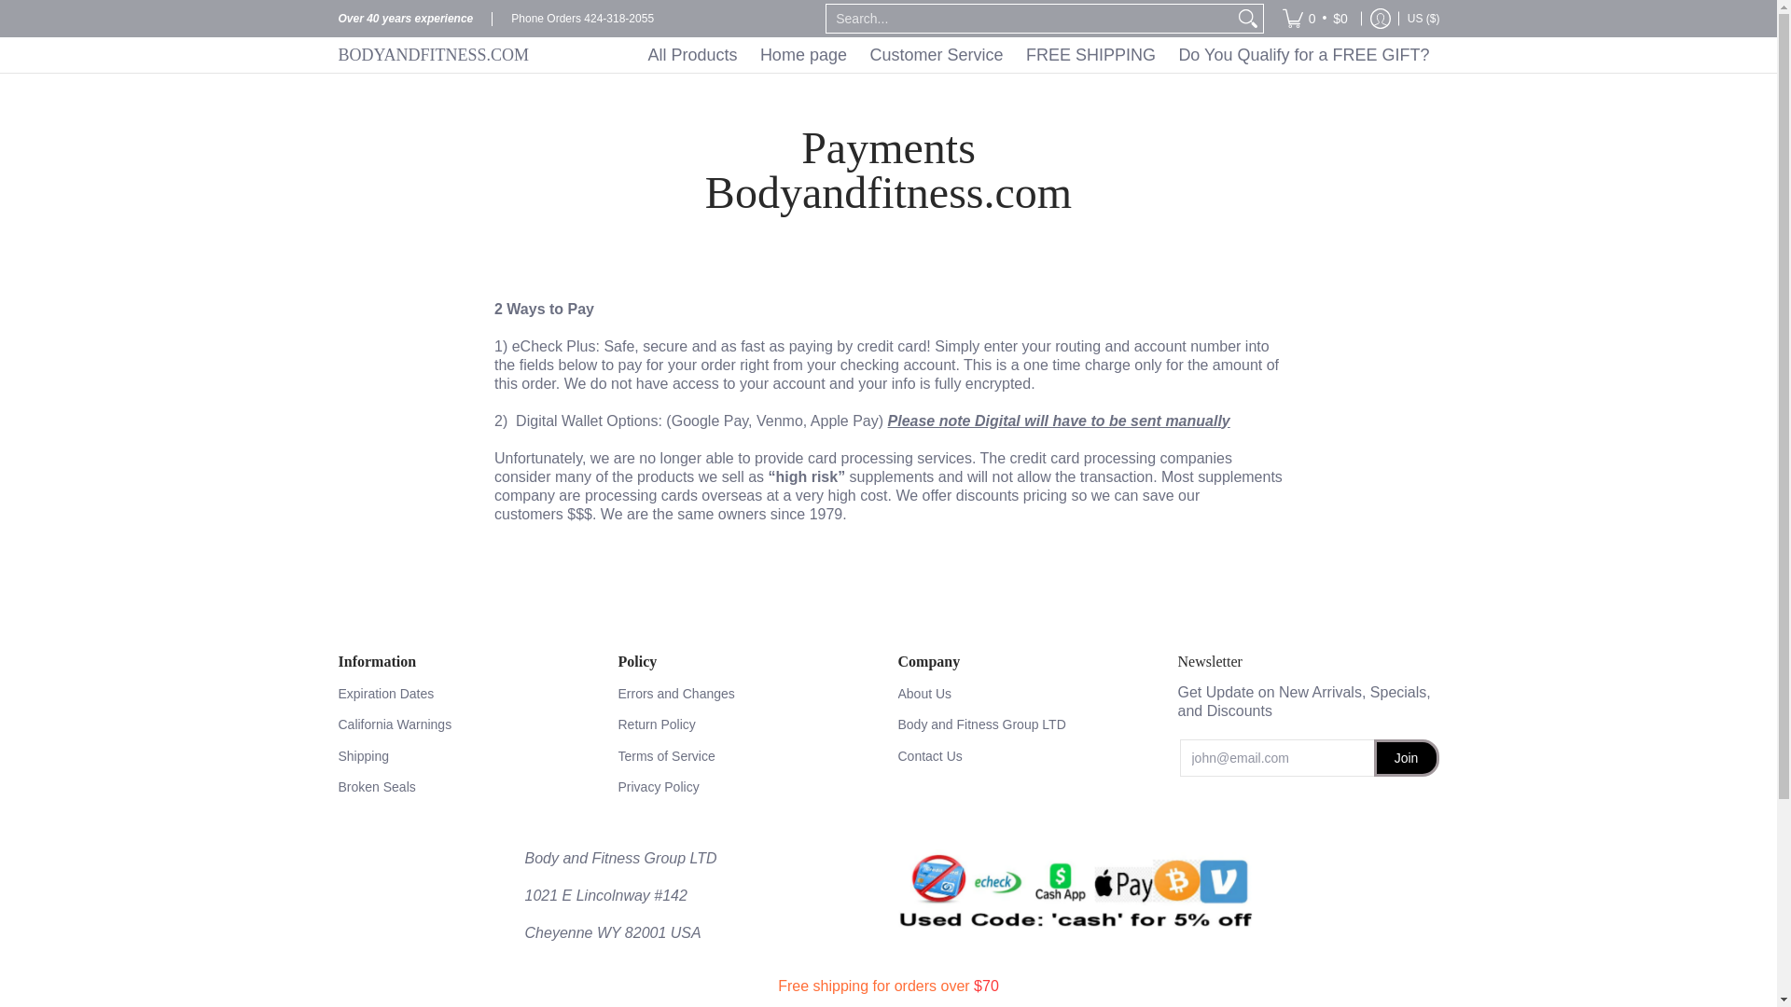  I want to click on Do You Qualify for a FREE GIFT?, so click(1303, 54).